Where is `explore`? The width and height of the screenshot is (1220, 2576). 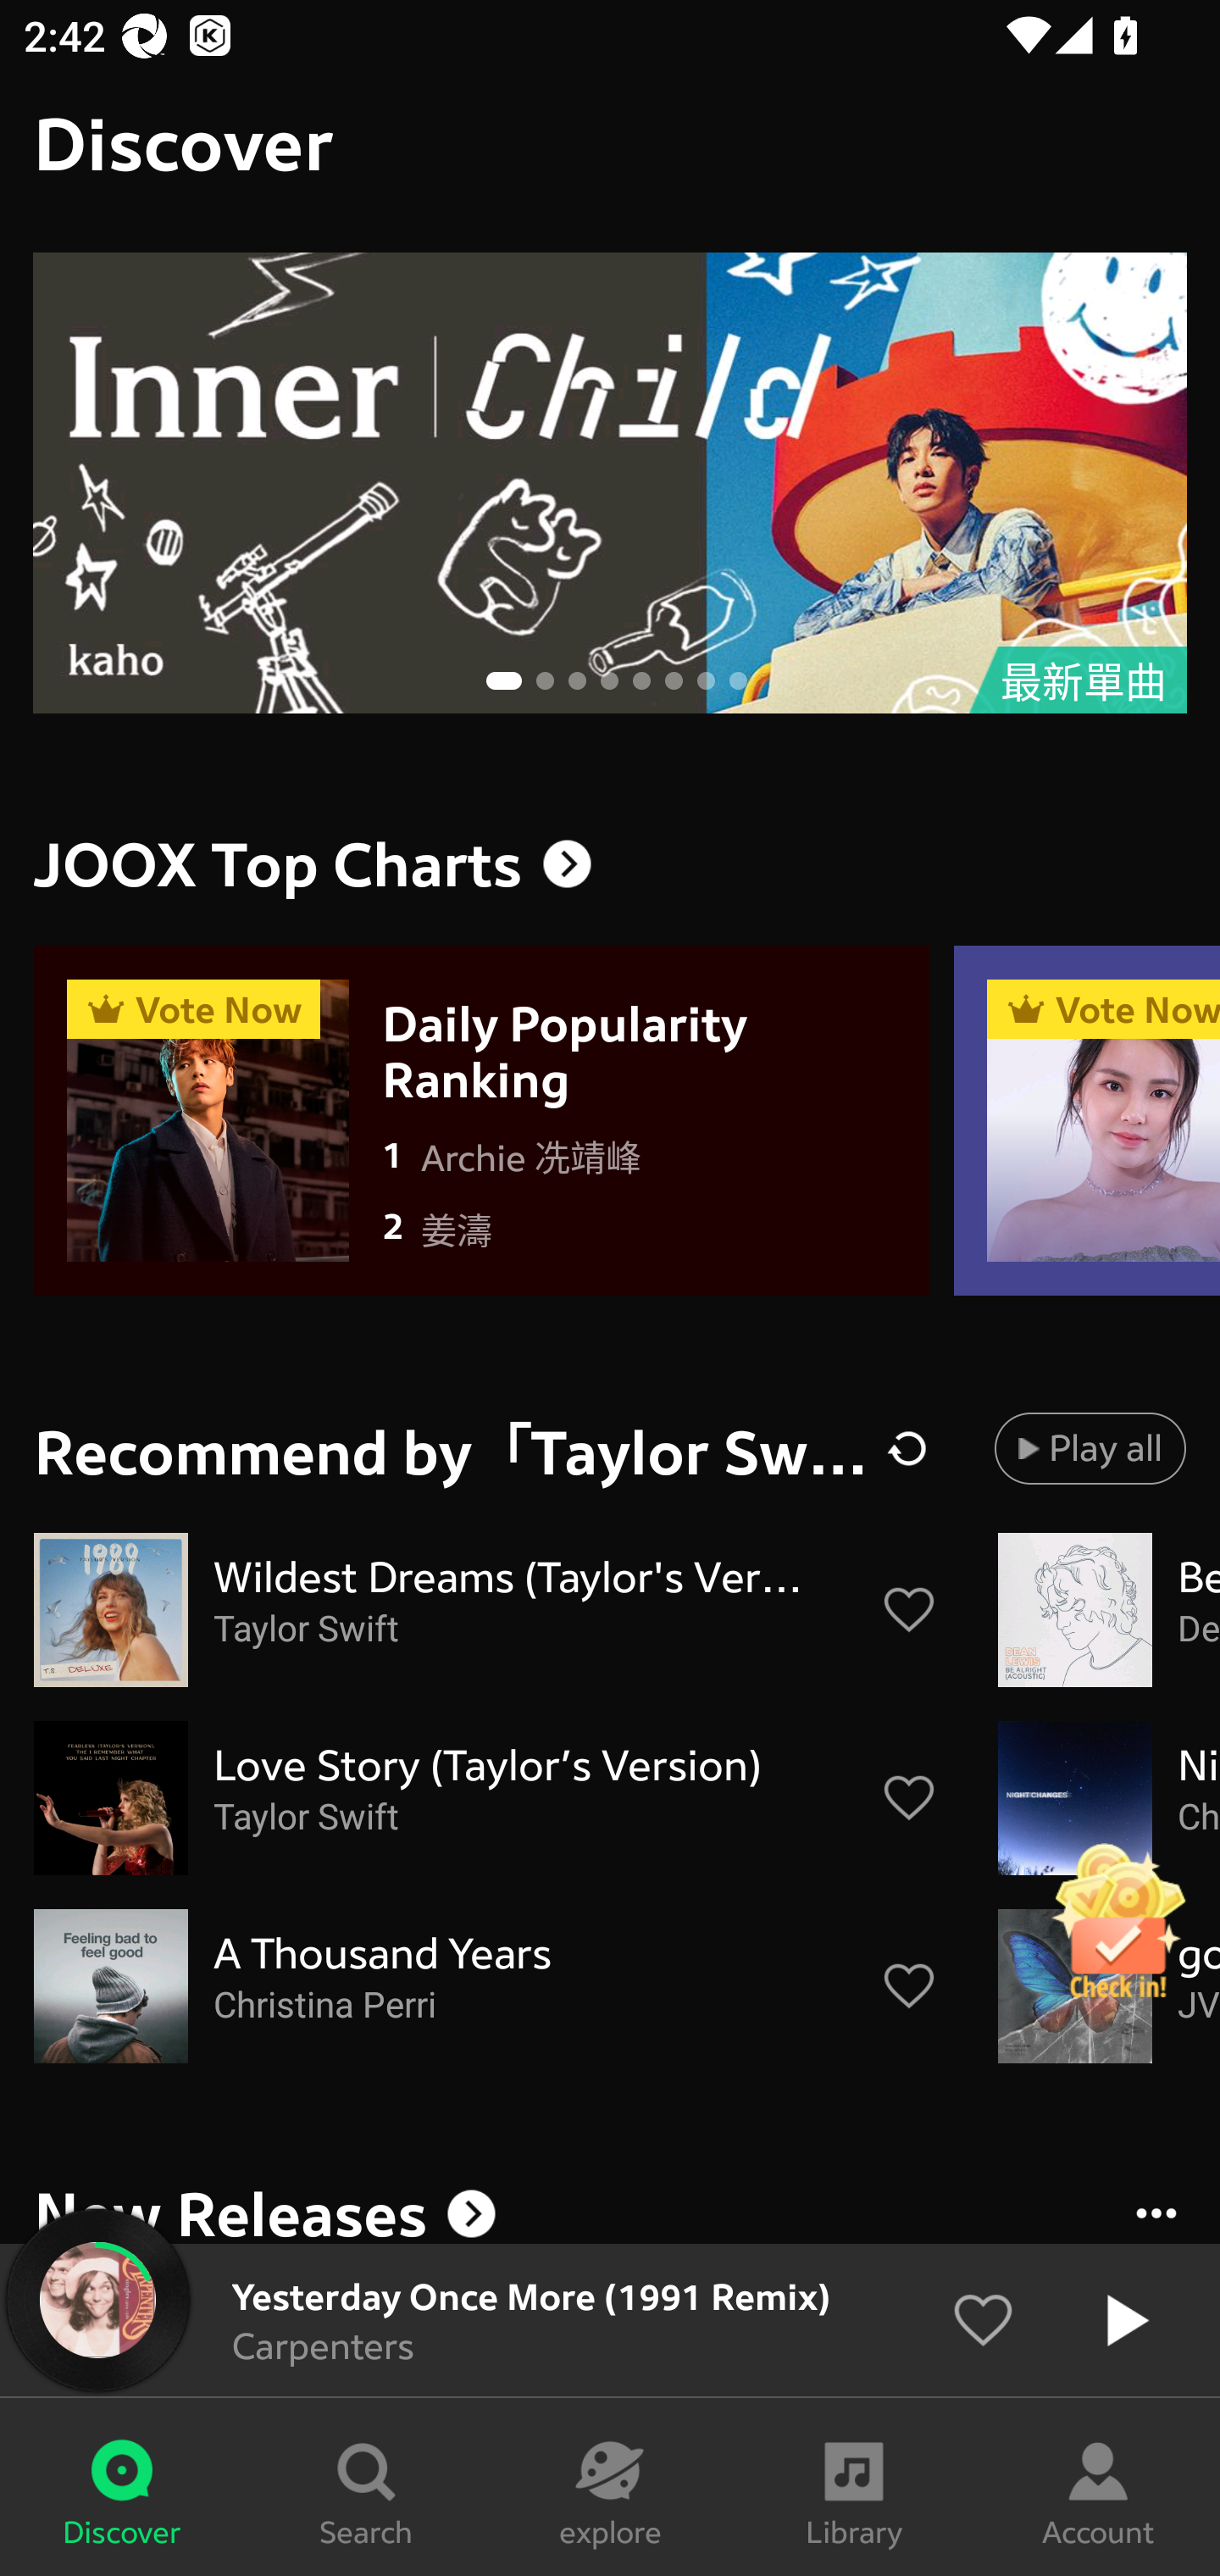
explore is located at coordinates (610, 2487).